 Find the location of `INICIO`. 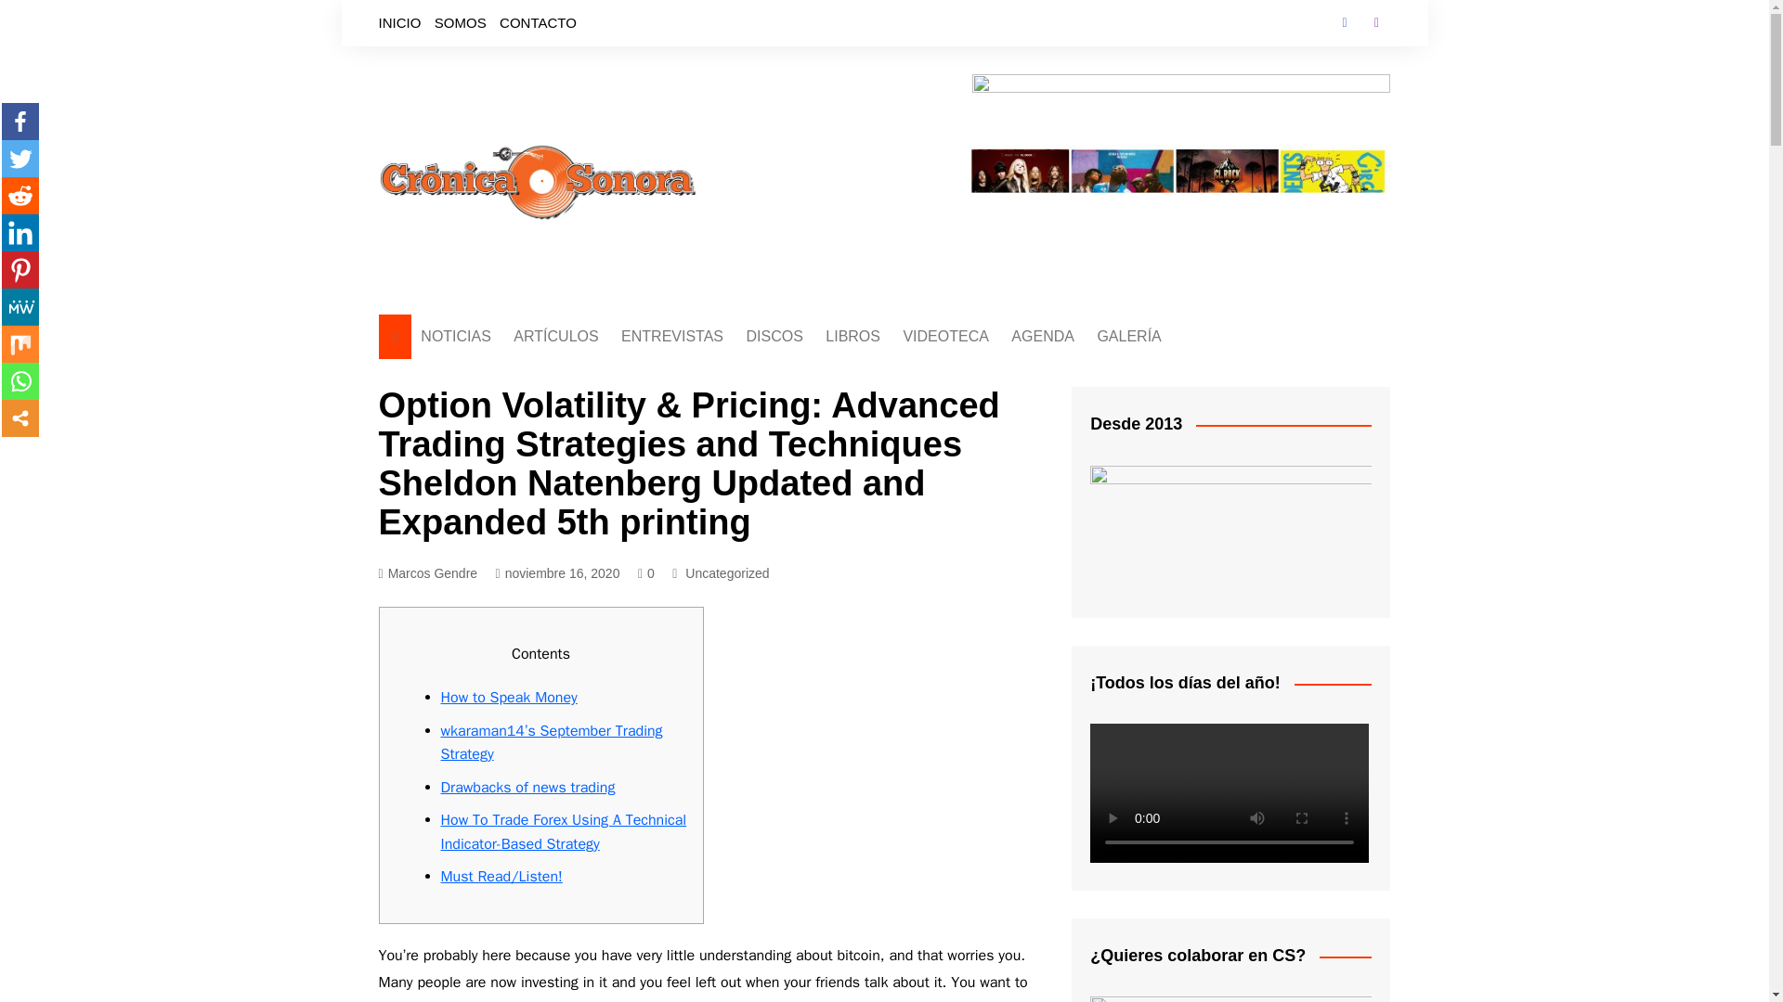

INICIO is located at coordinates (399, 22).